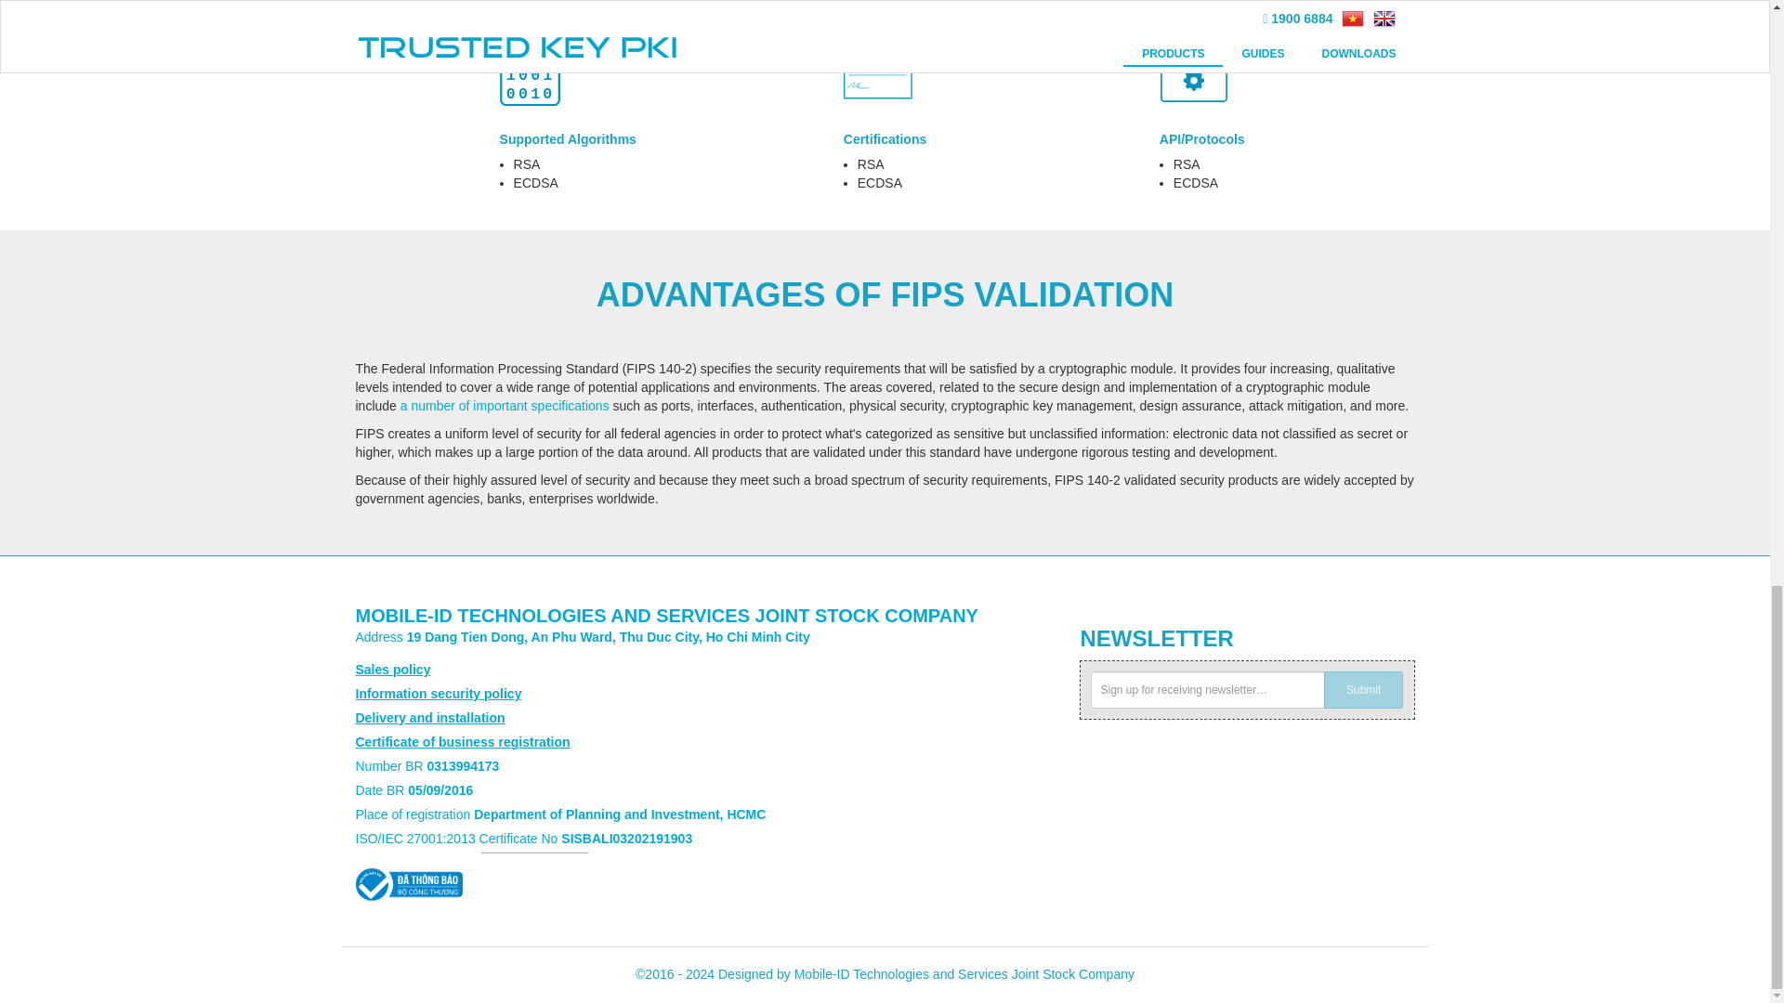 The width and height of the screenshot is (1784, 1003). Describe the element at coordinates (506, 405) in the screenshot. I see `a number of important specifications` at that location.